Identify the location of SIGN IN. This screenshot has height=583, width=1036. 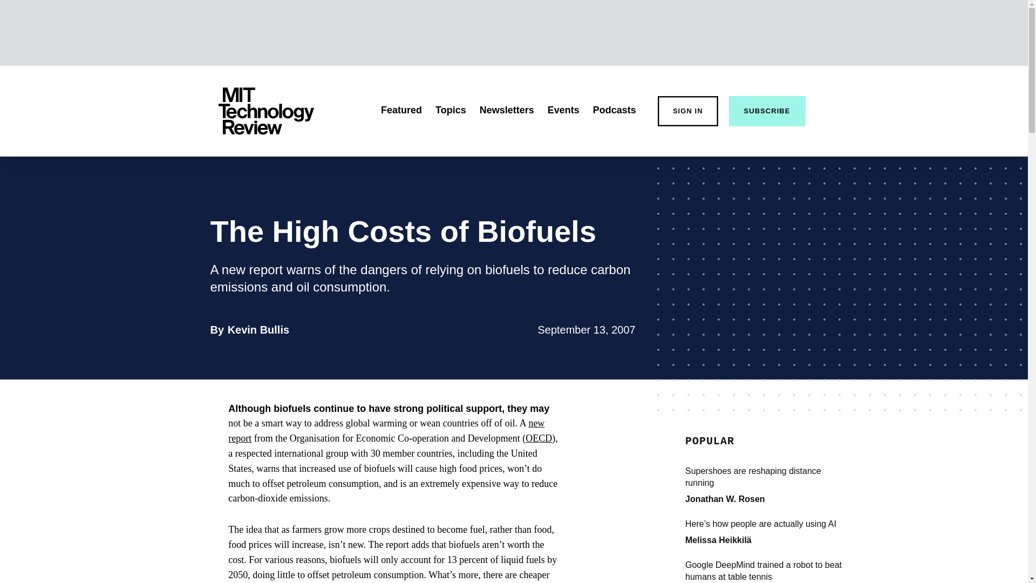
(687, 111).